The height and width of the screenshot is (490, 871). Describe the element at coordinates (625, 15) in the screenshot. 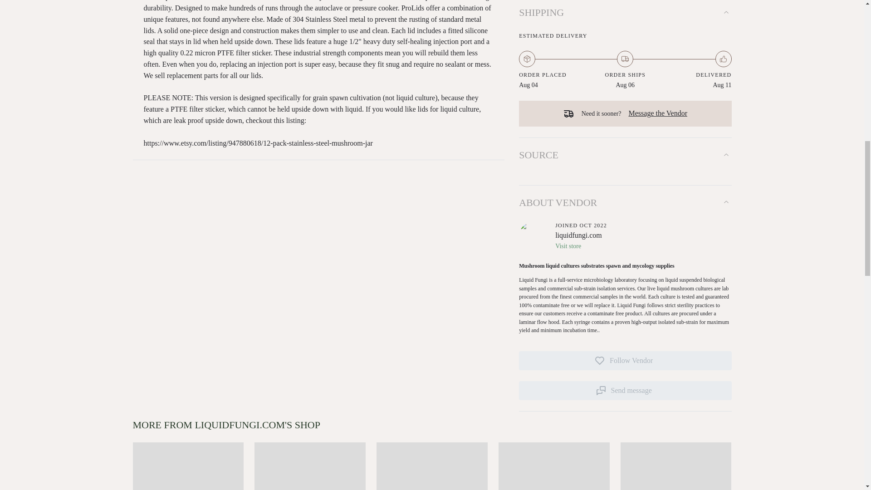

I see `SHIPPING` at that location.